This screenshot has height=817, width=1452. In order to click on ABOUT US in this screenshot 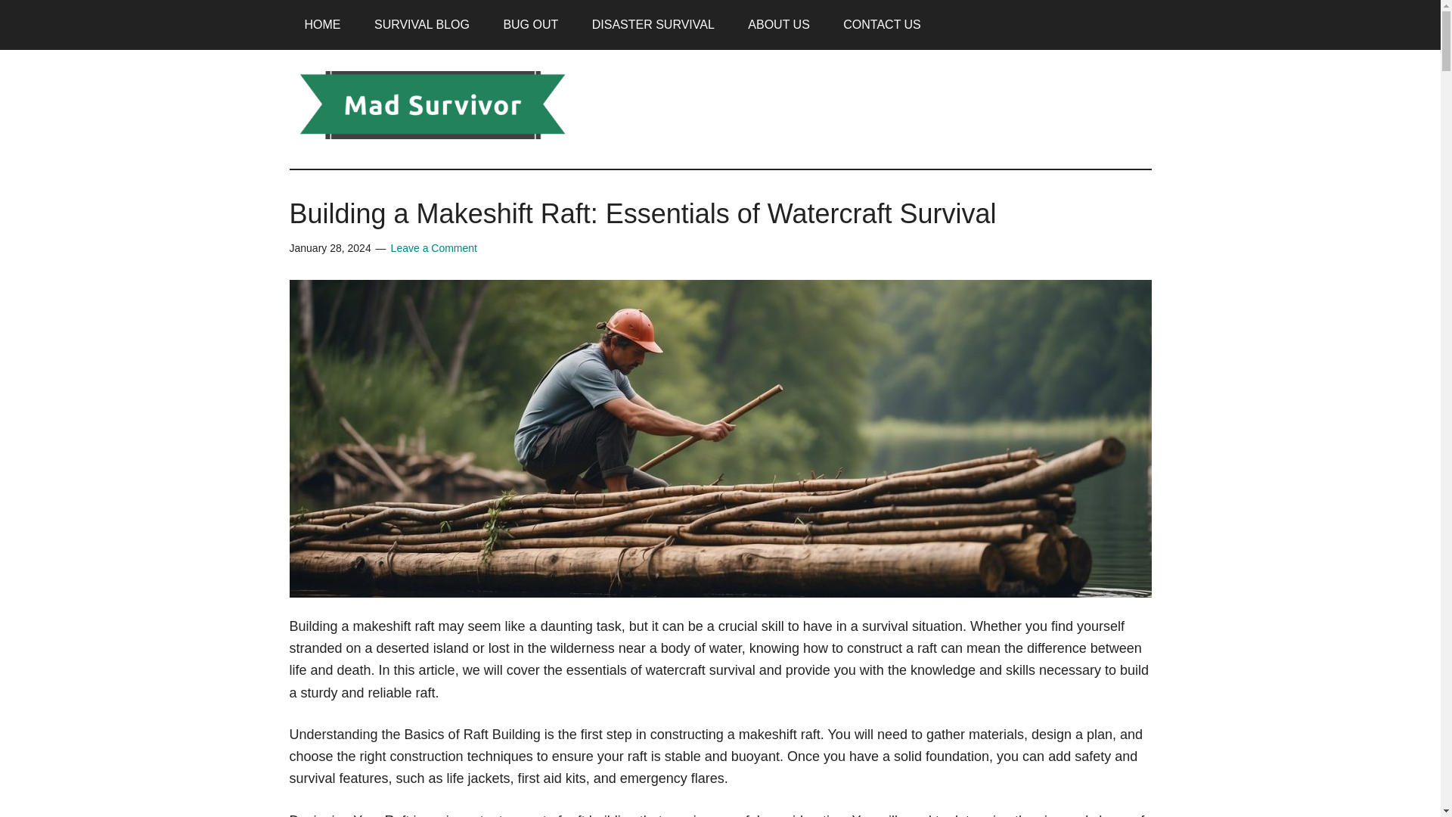, I will do `click(779, 24)`.